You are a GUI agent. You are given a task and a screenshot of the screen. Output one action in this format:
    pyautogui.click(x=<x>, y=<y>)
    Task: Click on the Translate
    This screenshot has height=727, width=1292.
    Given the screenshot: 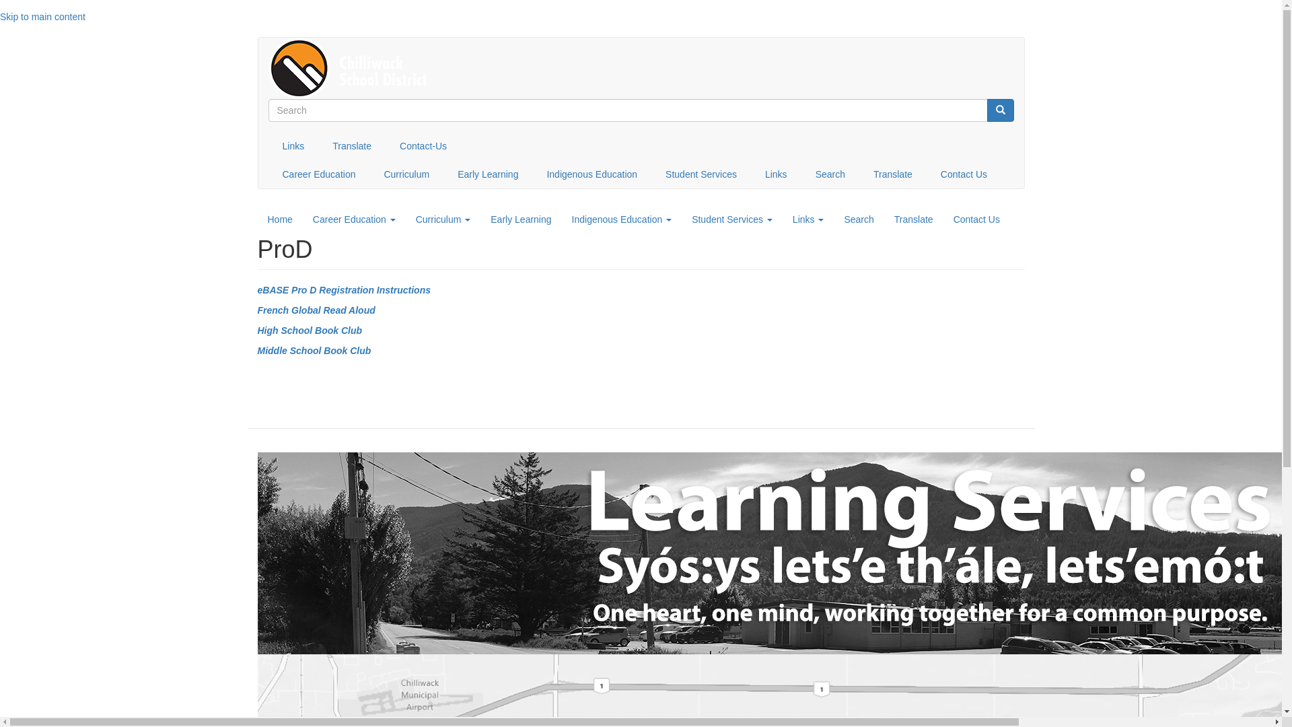 What is the action you would take?
    pyautogui.click(x=914, y=219)
    